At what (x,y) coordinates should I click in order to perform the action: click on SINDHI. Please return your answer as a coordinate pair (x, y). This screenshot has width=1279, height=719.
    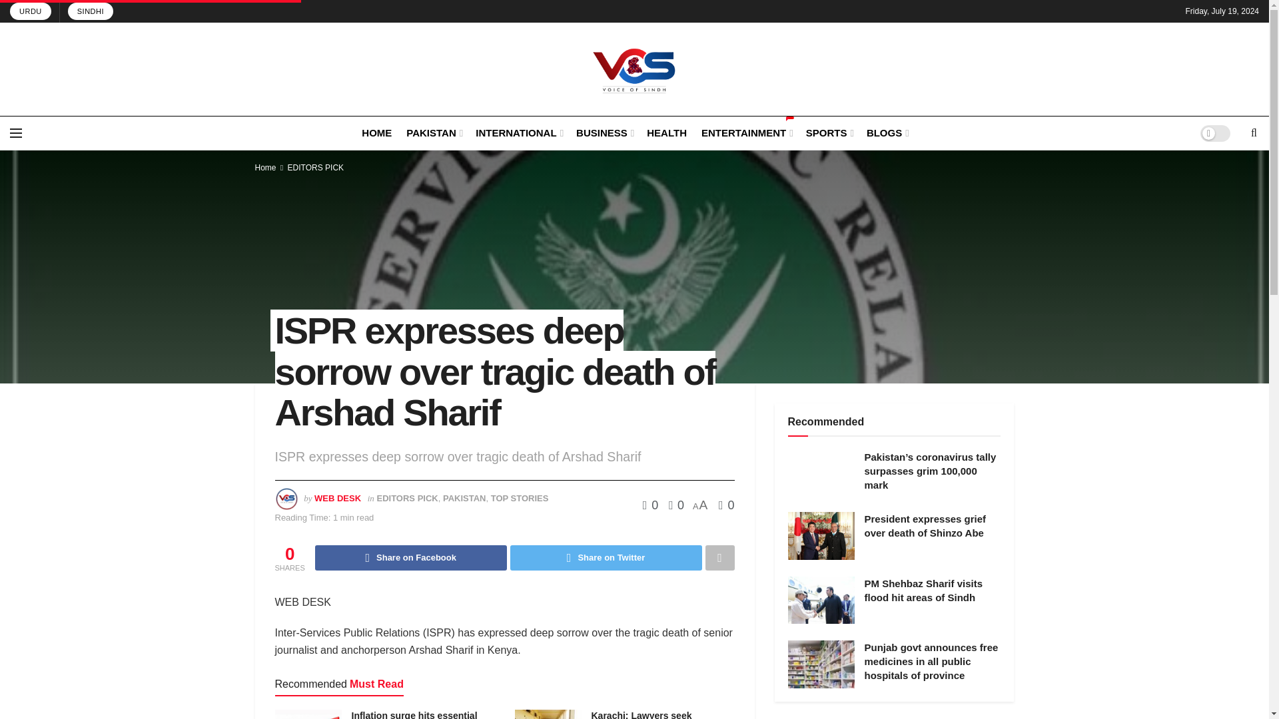
    Looking at the image, I should click on (91, 11).